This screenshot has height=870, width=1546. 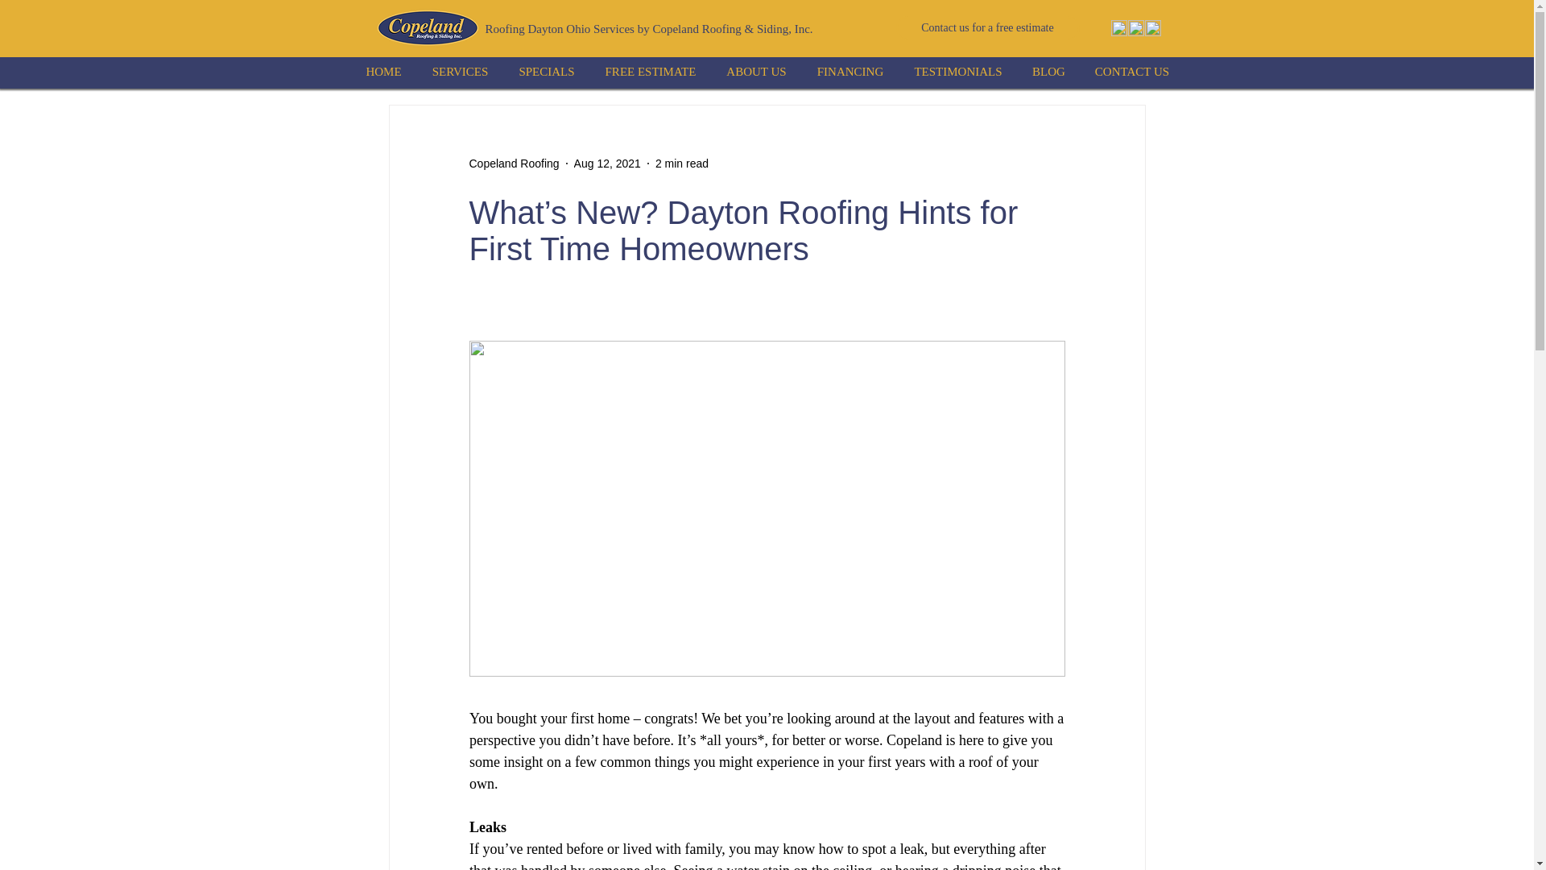 What do you see at coordinates (957, 72) in the screenshot?
I see `TESTIMONIALS` at bounding box center [957, 72].